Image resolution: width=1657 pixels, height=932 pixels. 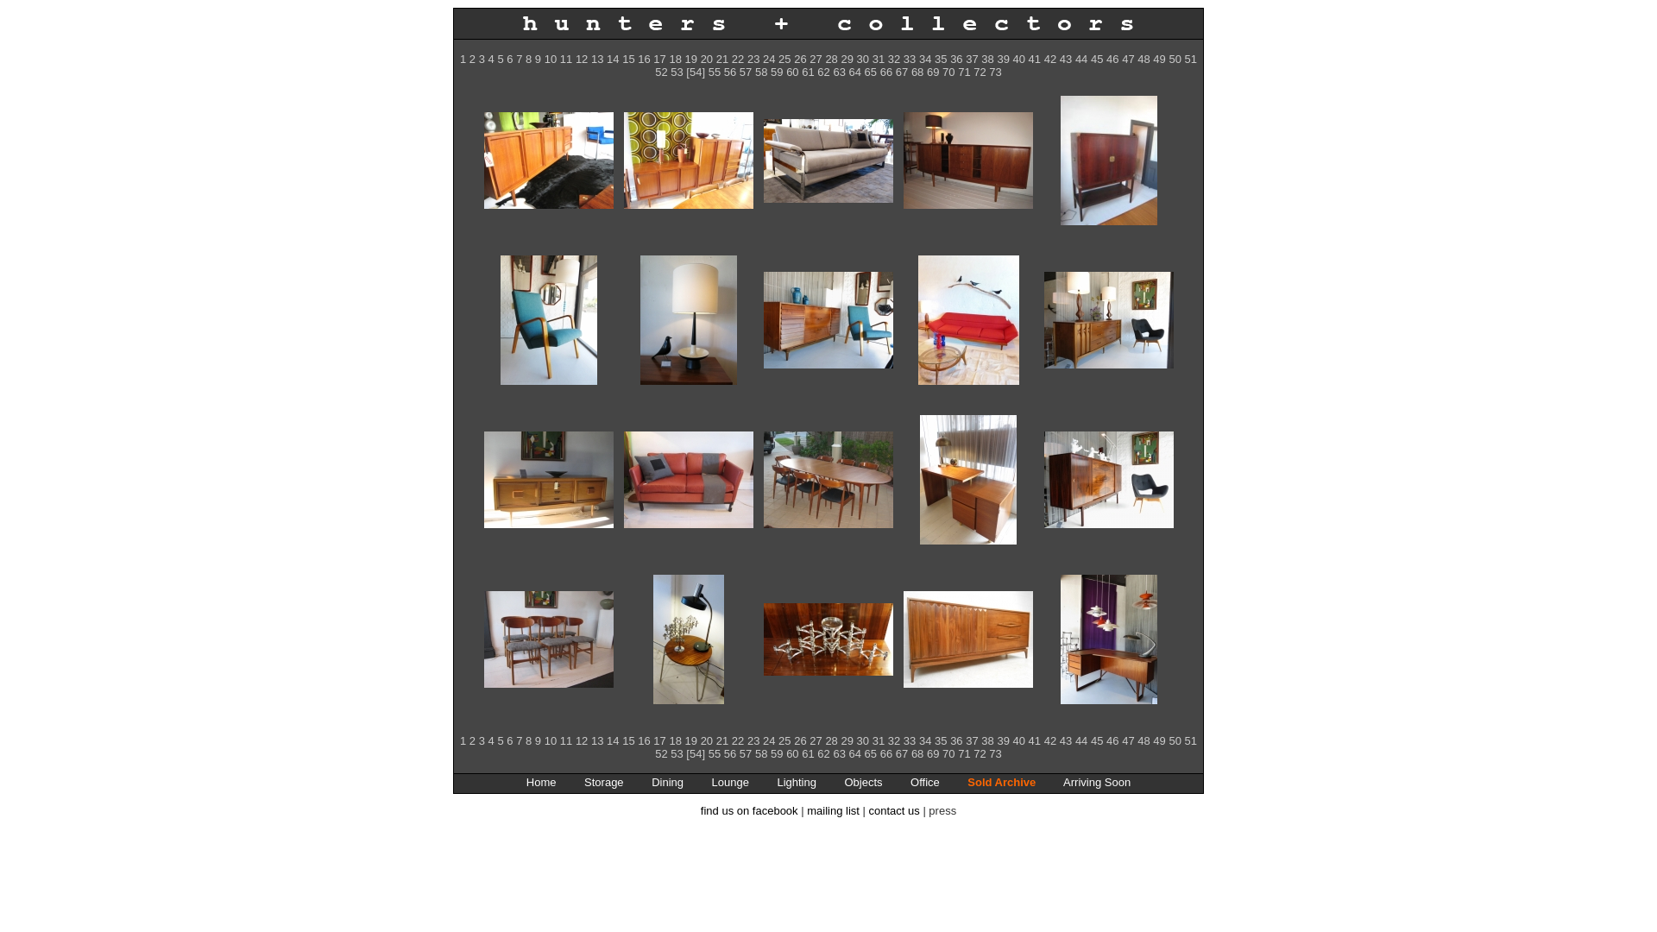 What do you see at coordinates (1159, 59) in the screenshot?
I see `49` at bounding box center [1159, 59].